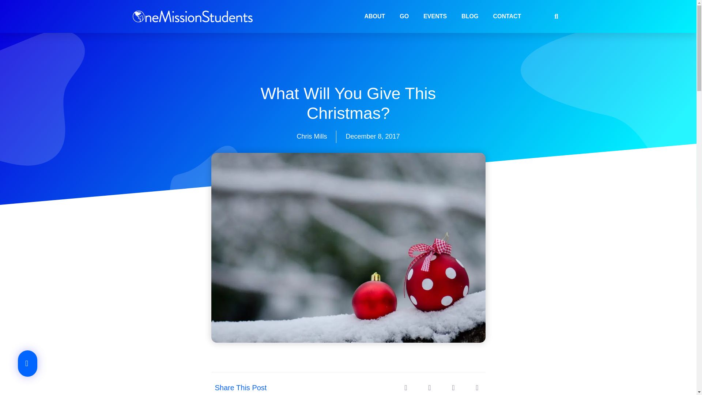  What do you see at coordinates (374, 16) in the screenshot?
I see `ABOUT` at bounding box center [374, 16].